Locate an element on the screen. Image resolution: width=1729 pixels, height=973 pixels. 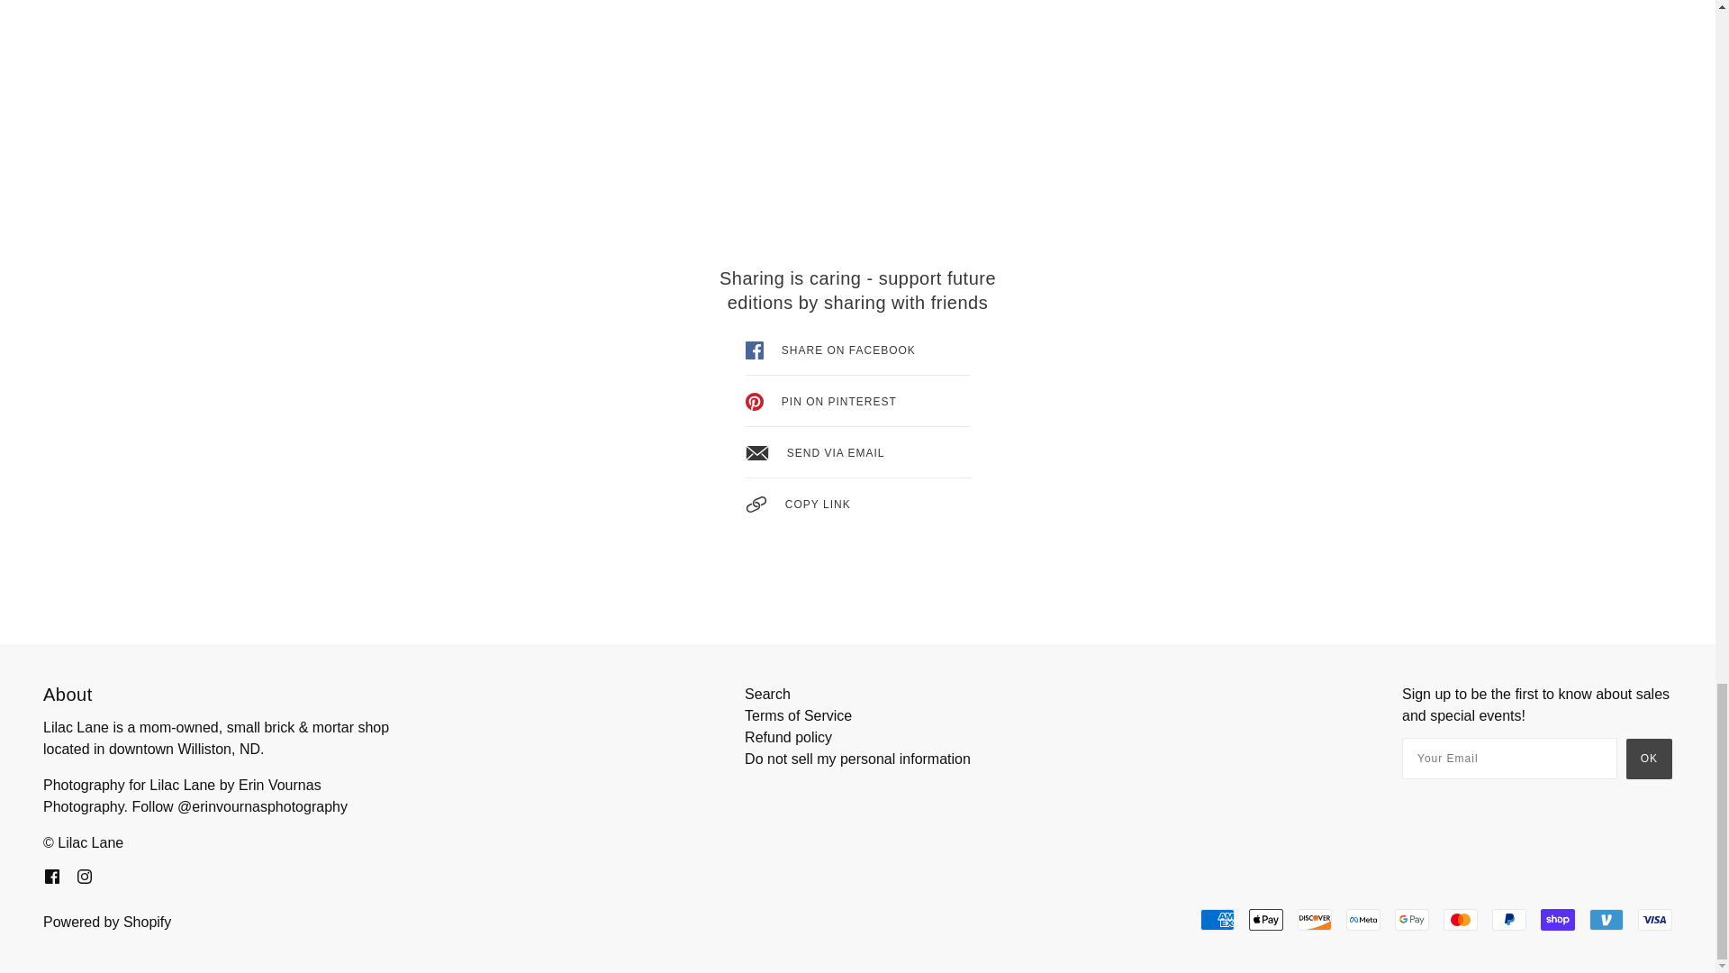
Google Pay is located at coordinates (1412, 919).